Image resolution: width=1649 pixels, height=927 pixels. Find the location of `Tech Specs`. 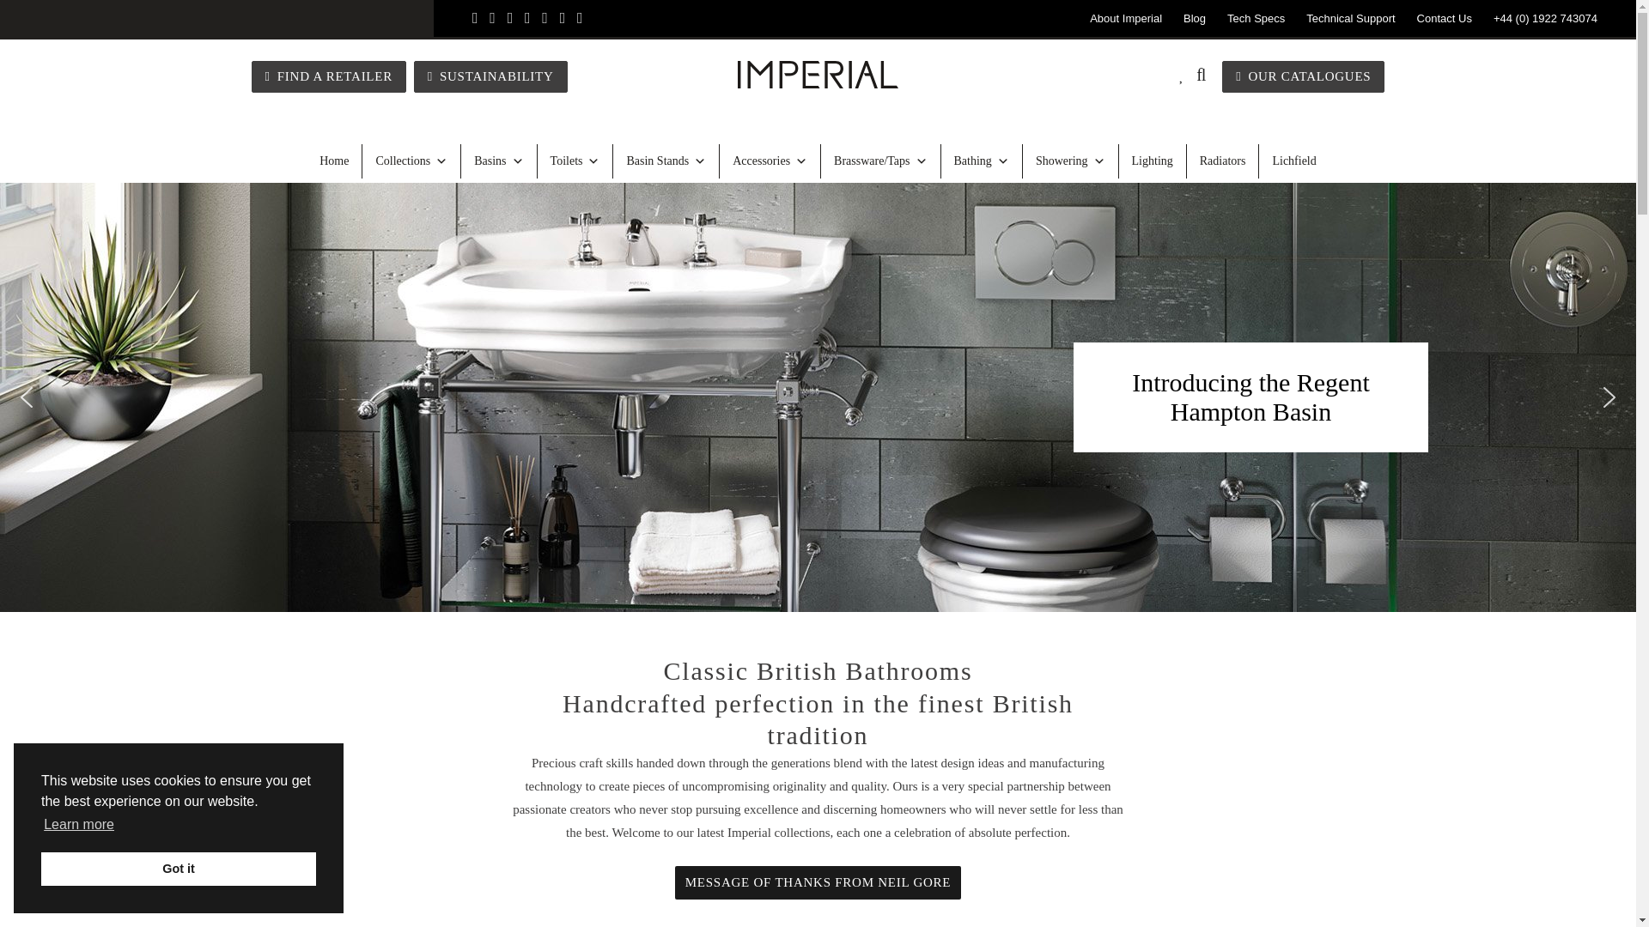

Tech Specs is located at coordinates (1256, 19).